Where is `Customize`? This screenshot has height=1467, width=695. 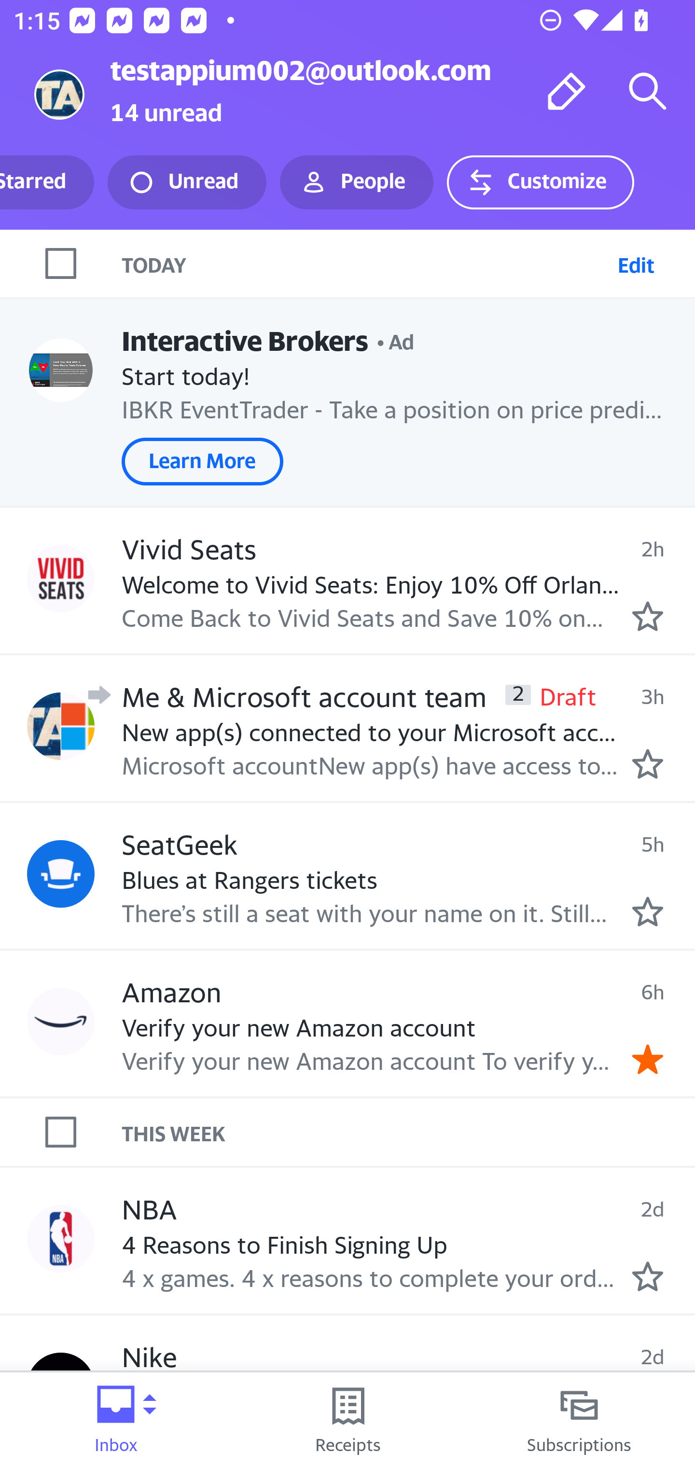
Customize is located at coordinates (540, 182).